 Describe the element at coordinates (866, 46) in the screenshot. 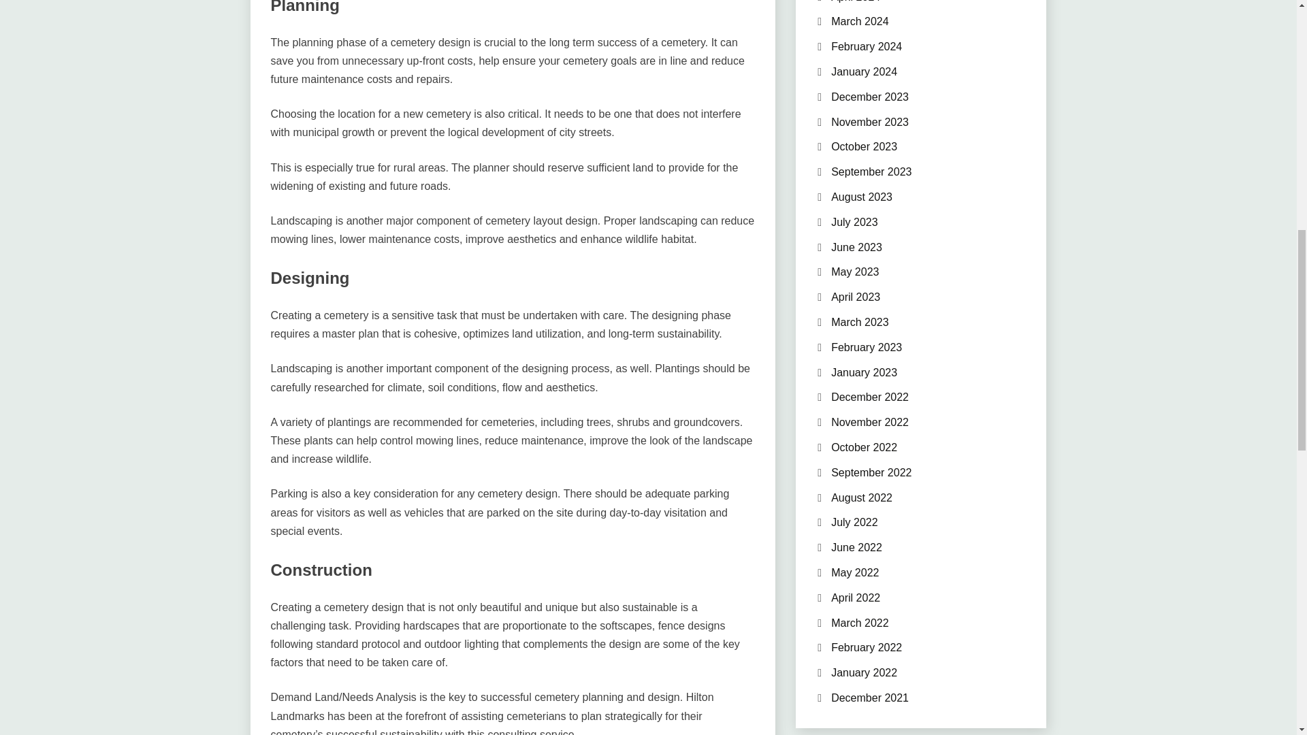

I see `February 2024` at that location.